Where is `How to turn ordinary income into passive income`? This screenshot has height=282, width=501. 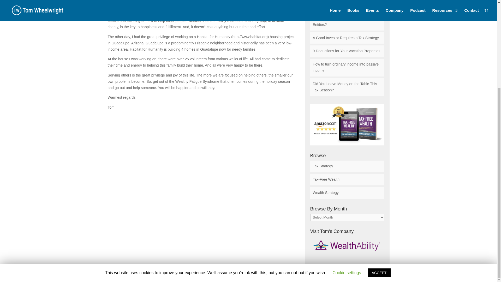 How to turn ordinary income into passive income is located at coordinates (345, 67).